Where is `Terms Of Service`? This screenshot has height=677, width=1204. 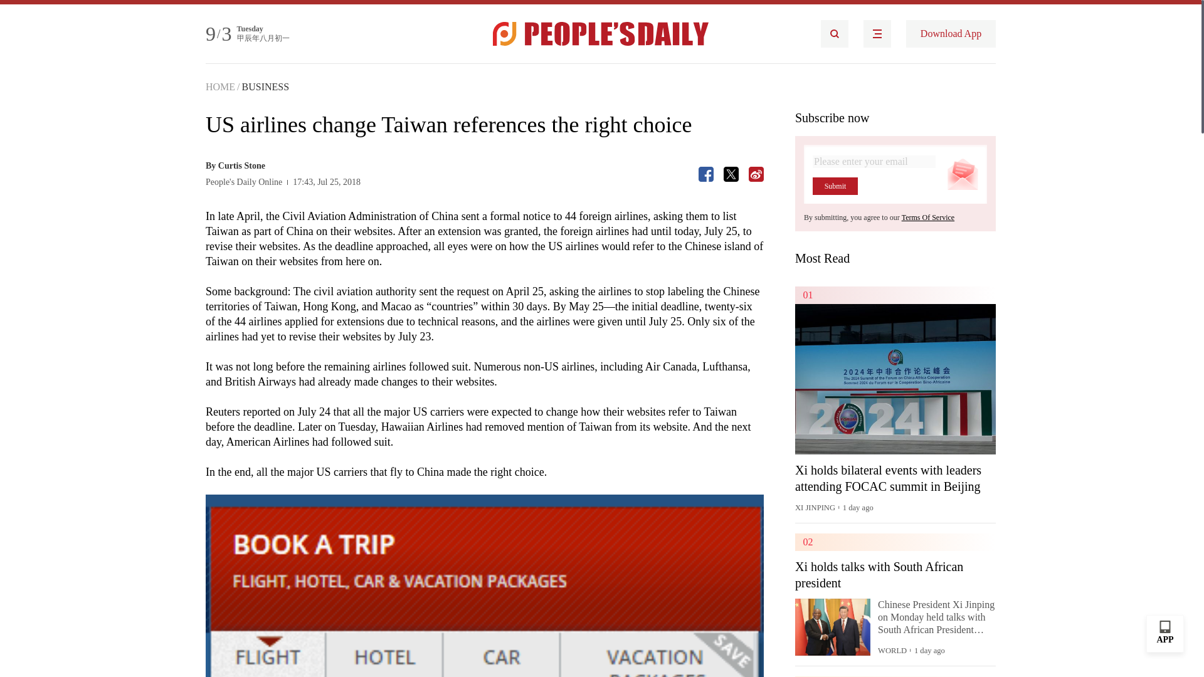
Terms Of Service is located at coordinates (928, 218).